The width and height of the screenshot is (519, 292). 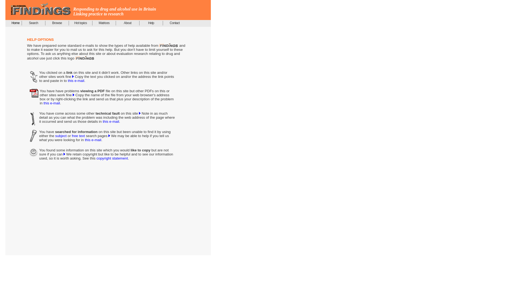 What do you see at coordinates (93, 140) in the screenshot?
I see `this e-mail` at bounding box center [93, 140].